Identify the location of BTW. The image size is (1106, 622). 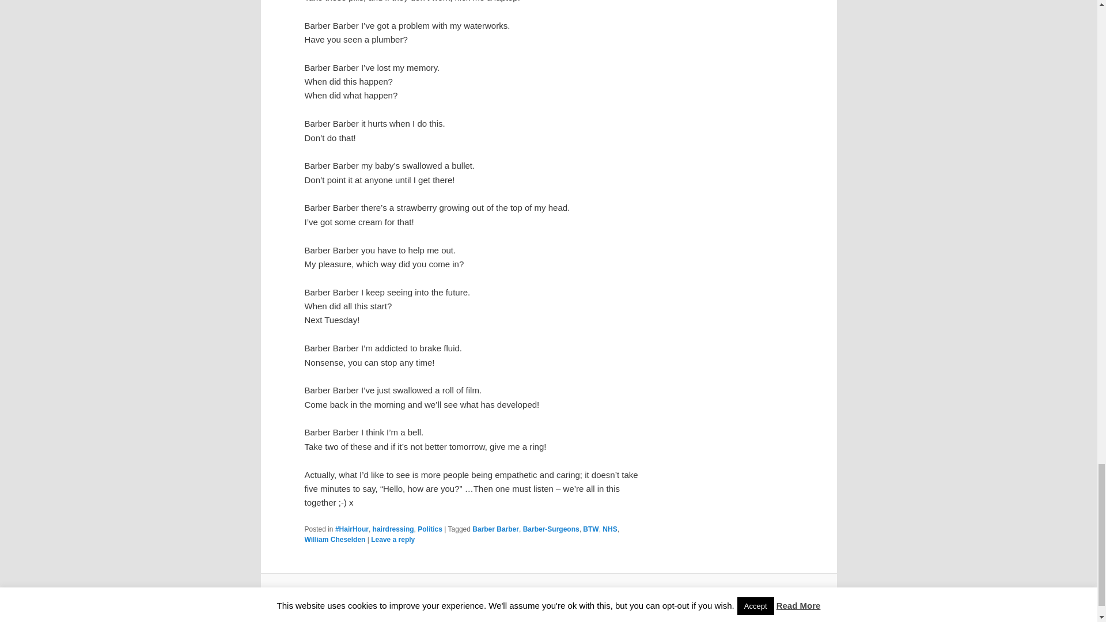
(590, 529).